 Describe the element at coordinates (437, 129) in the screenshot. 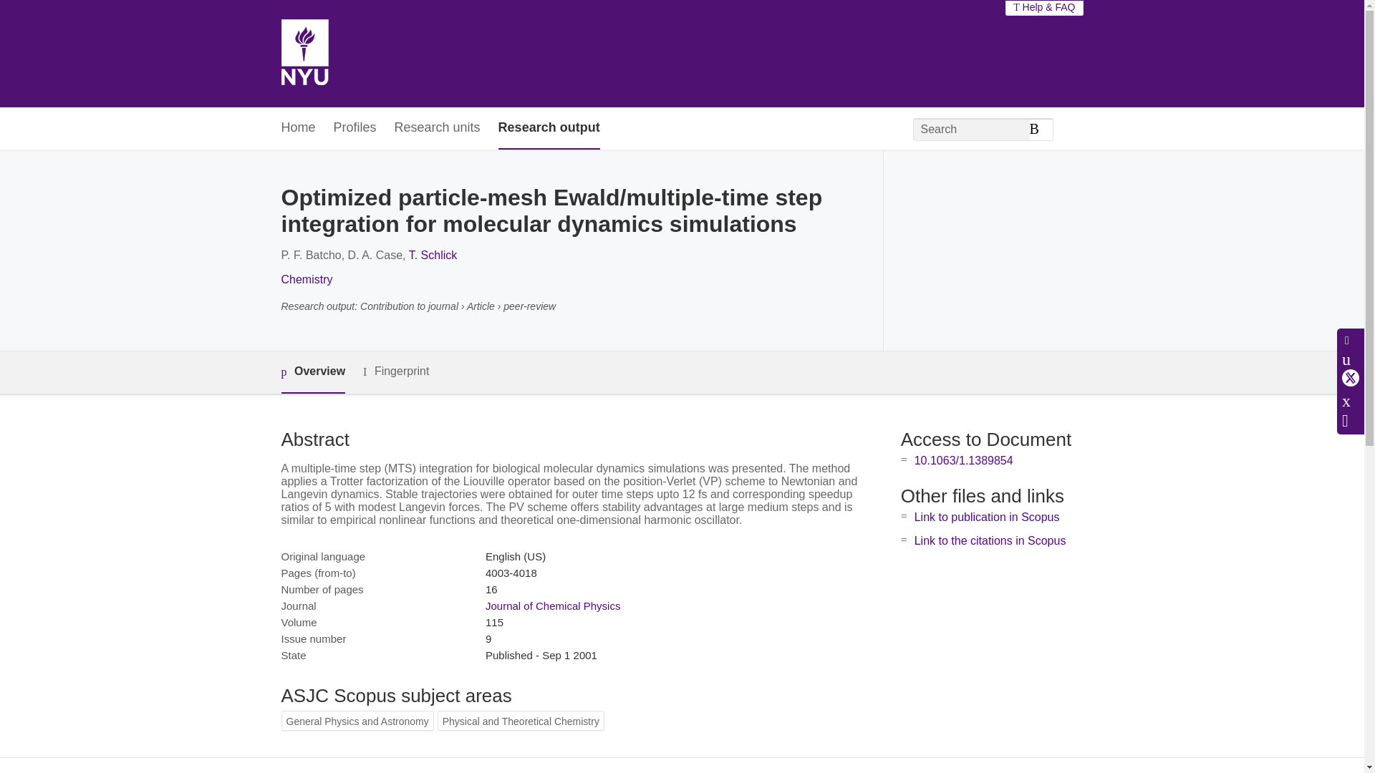

I see `Research units` at that location.